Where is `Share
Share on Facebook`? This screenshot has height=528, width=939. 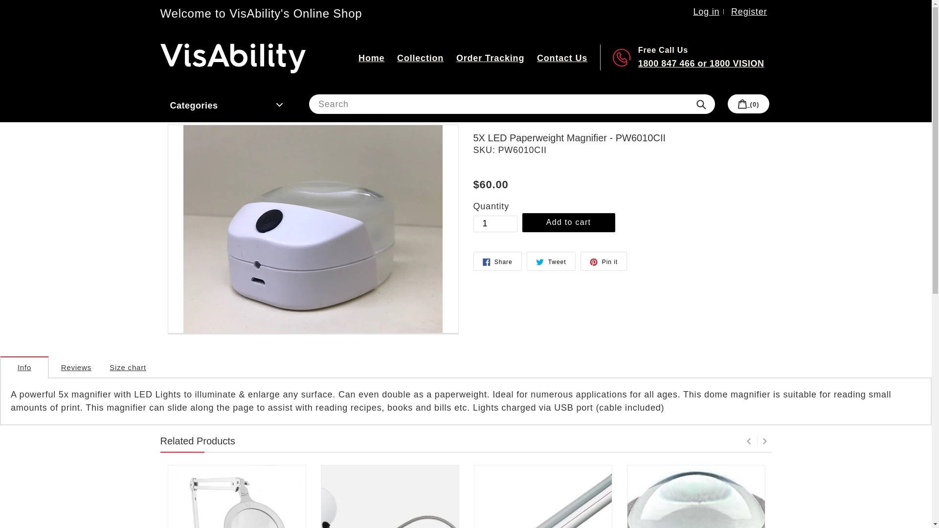
Share
Share on Facebook is located at coordinates (498, 261).